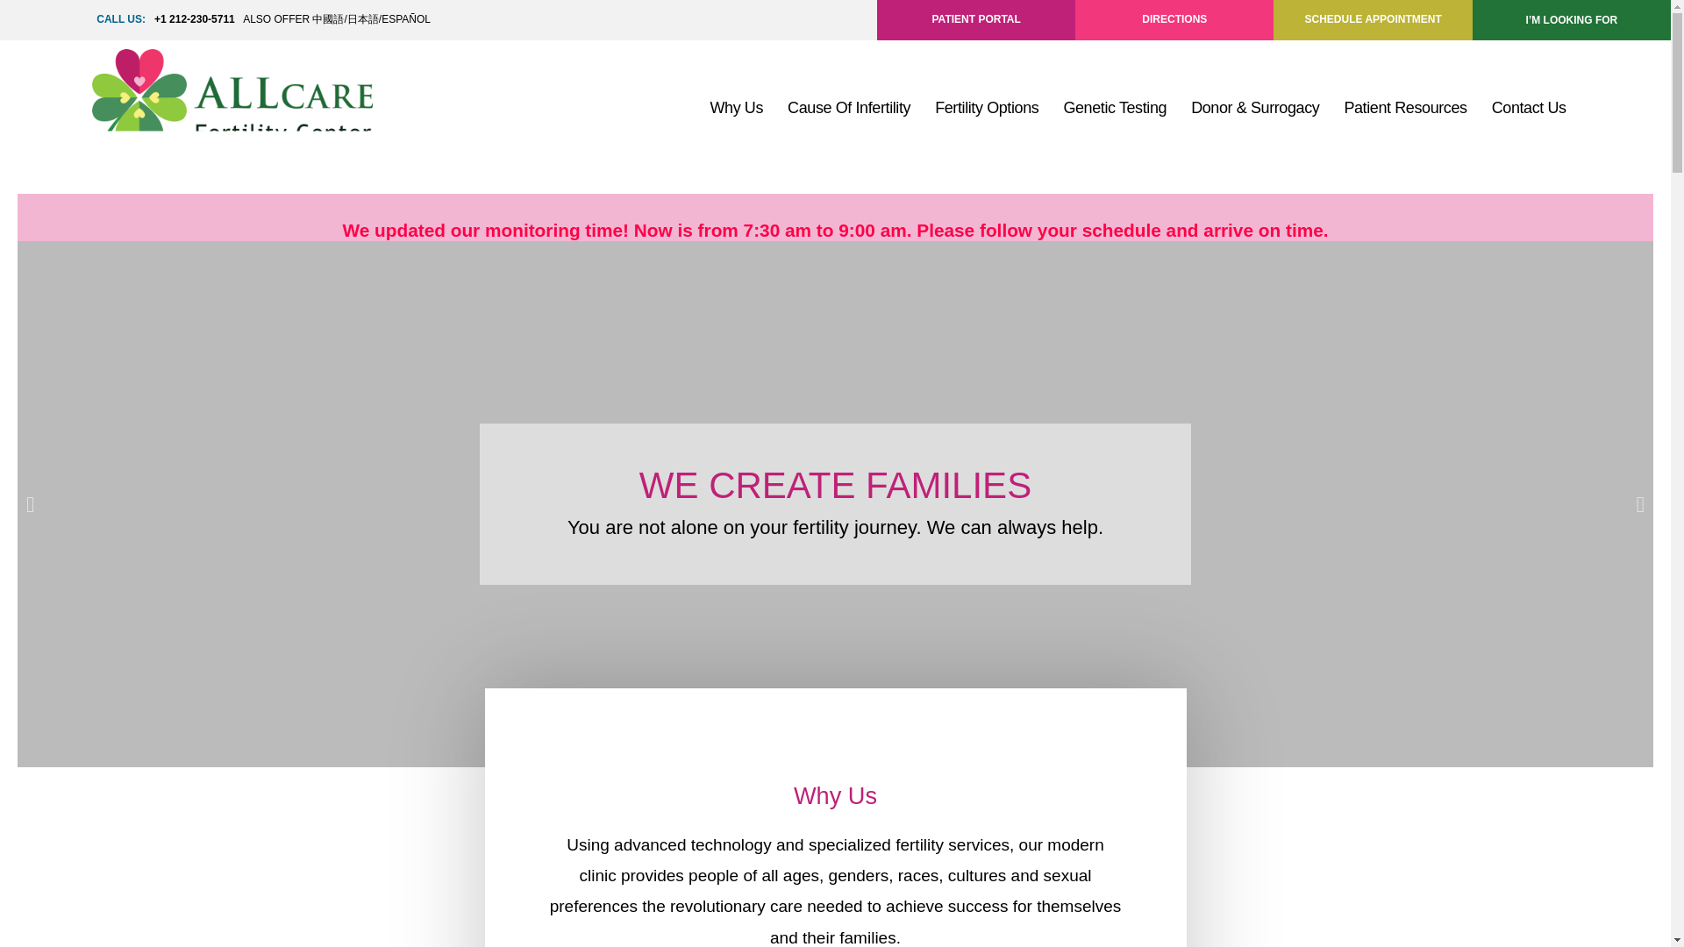  I want to click on Cause Of Infertility, so click(849, 107).